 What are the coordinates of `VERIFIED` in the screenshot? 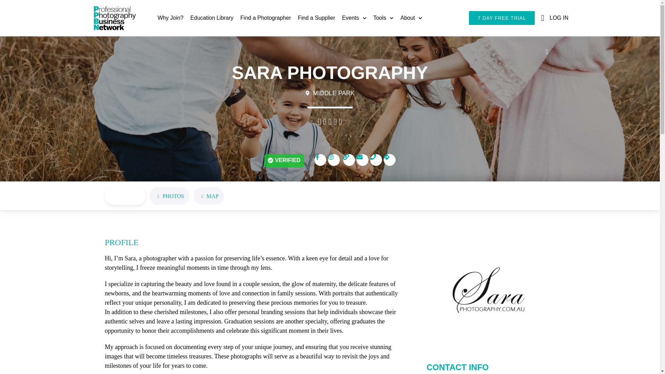 It's located at (284, 161).